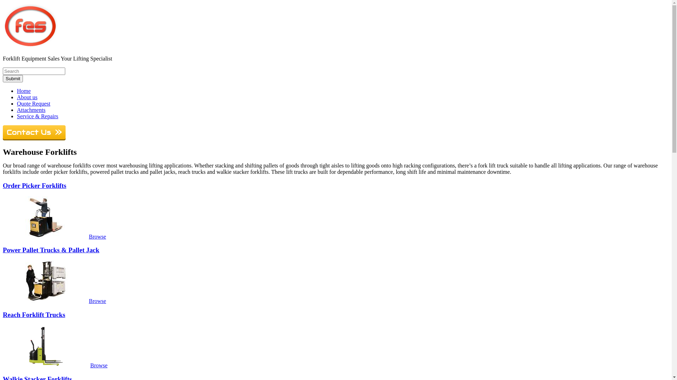 The width and height of the screenshot is (677, 380). Describe the element at coordinates (31, 110) in the screenshot. I see `Attachments` at that location.